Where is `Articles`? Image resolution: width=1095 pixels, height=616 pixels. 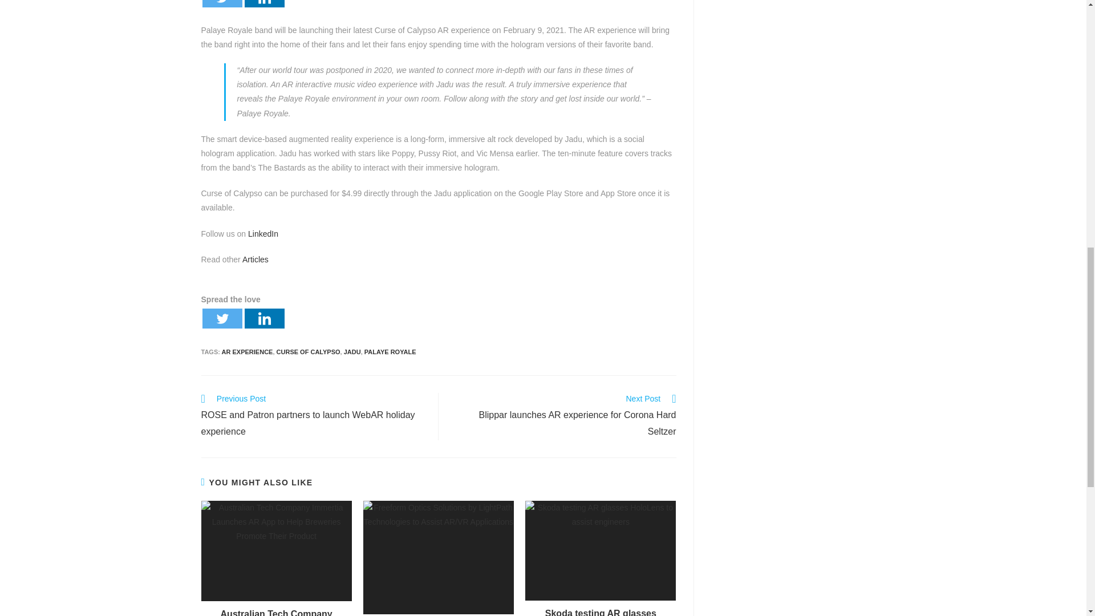
Articles is located at coordinates (255, 260).